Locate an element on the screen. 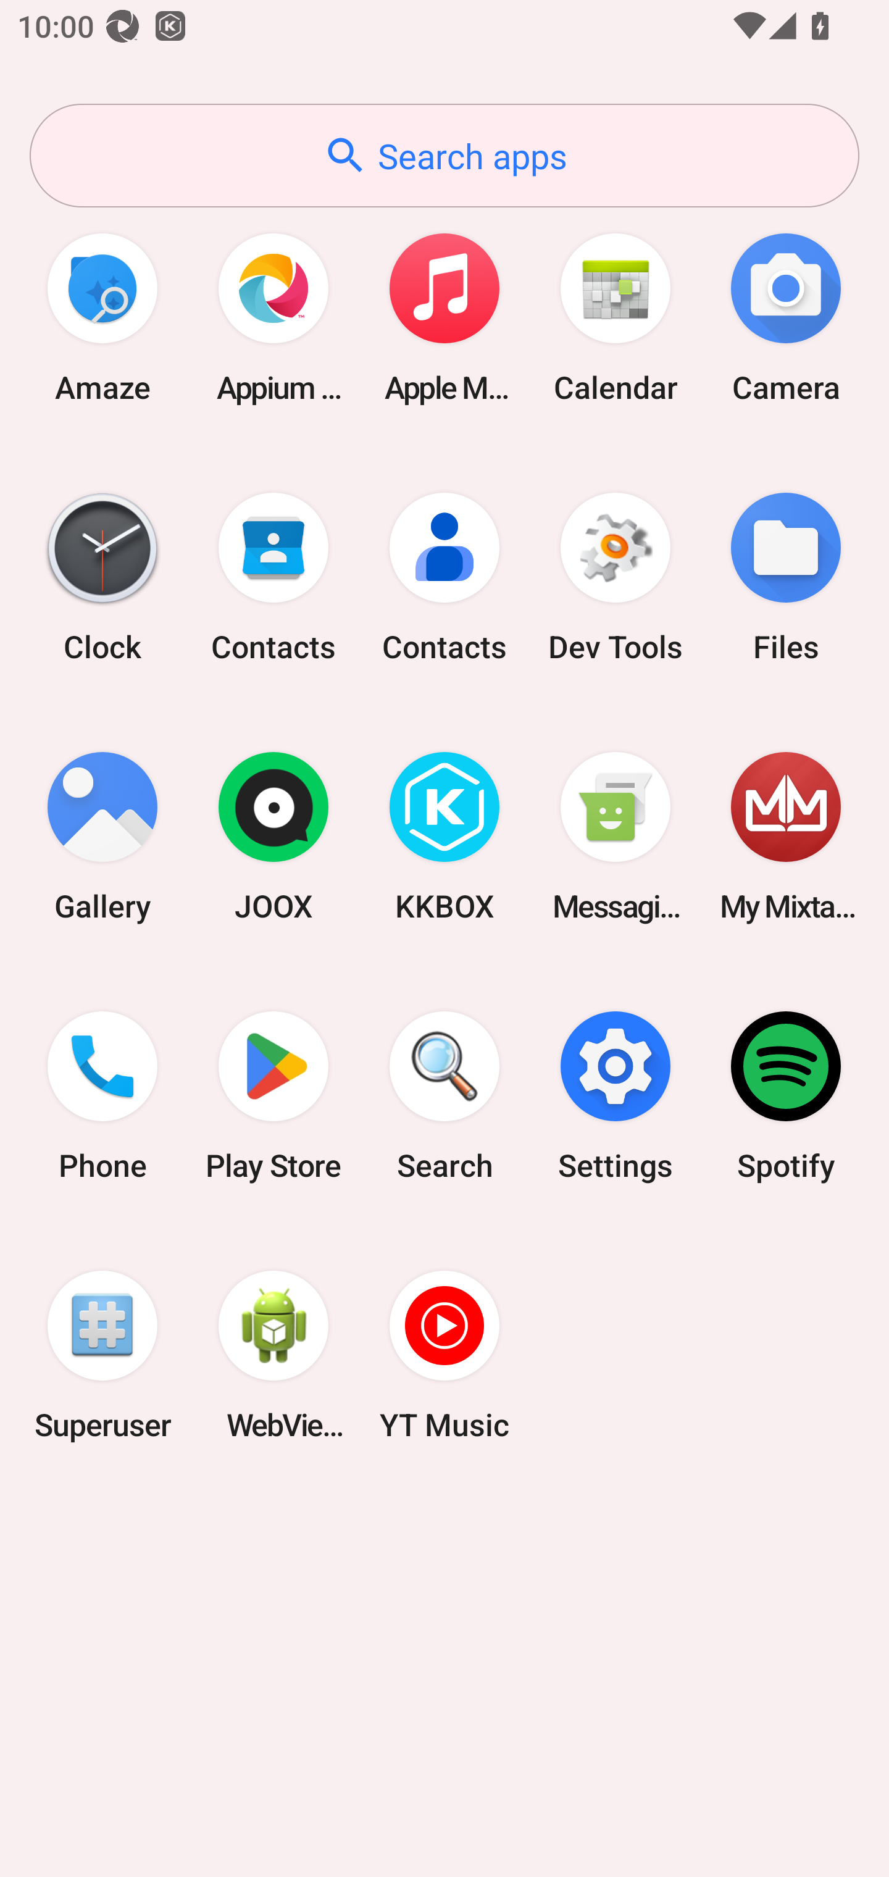    Search apps is located at coordinates (444, 156).